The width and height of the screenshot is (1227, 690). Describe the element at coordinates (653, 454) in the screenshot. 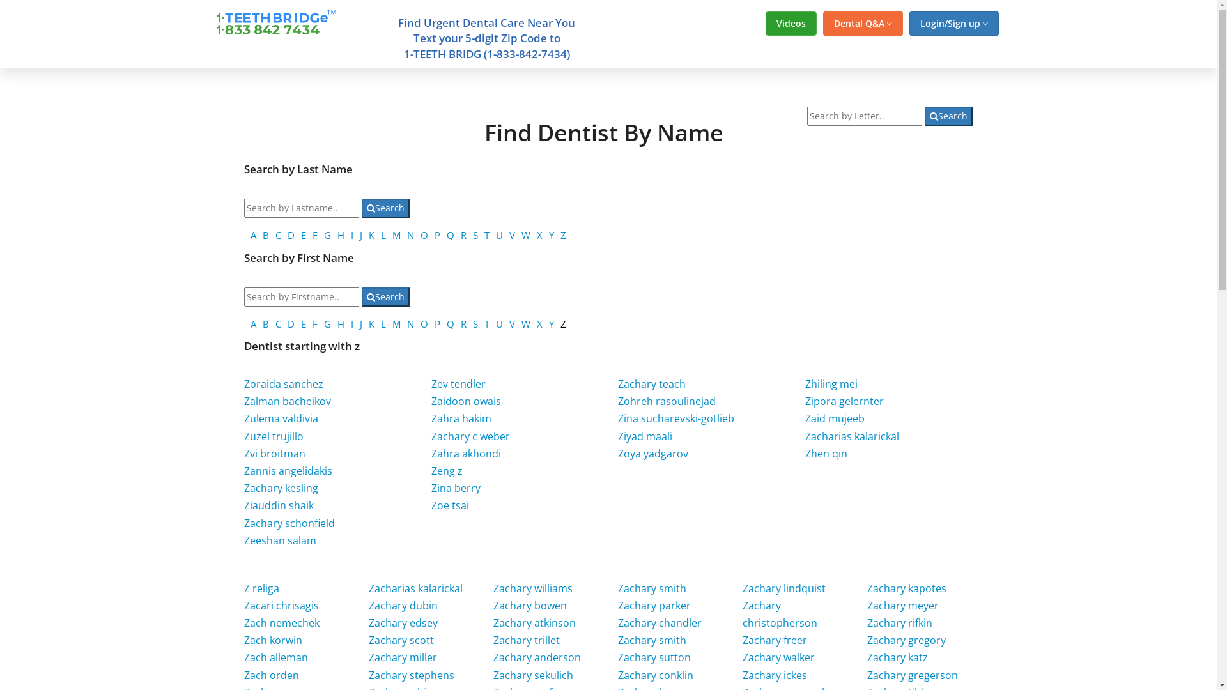

I see `Zoya yadgarov` at that location.